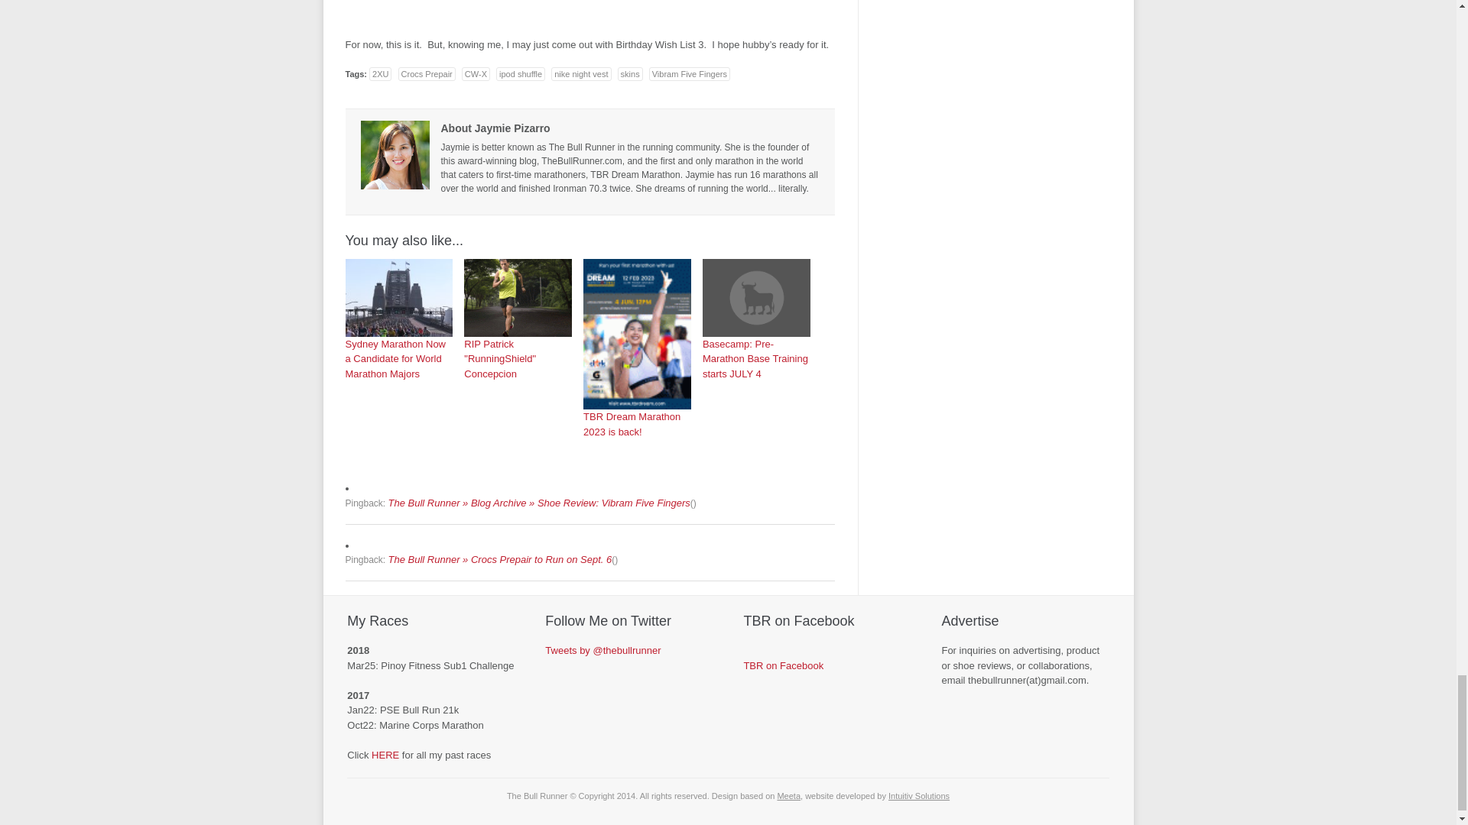 Image resolution: width=1468 pixels, height=825 pixels. What do you see at coordinates (399, 298) in the screenshot?
I see `Sydney Marathon Now a Candidate for World Marathon Majors` at bounding box center [399, 298].